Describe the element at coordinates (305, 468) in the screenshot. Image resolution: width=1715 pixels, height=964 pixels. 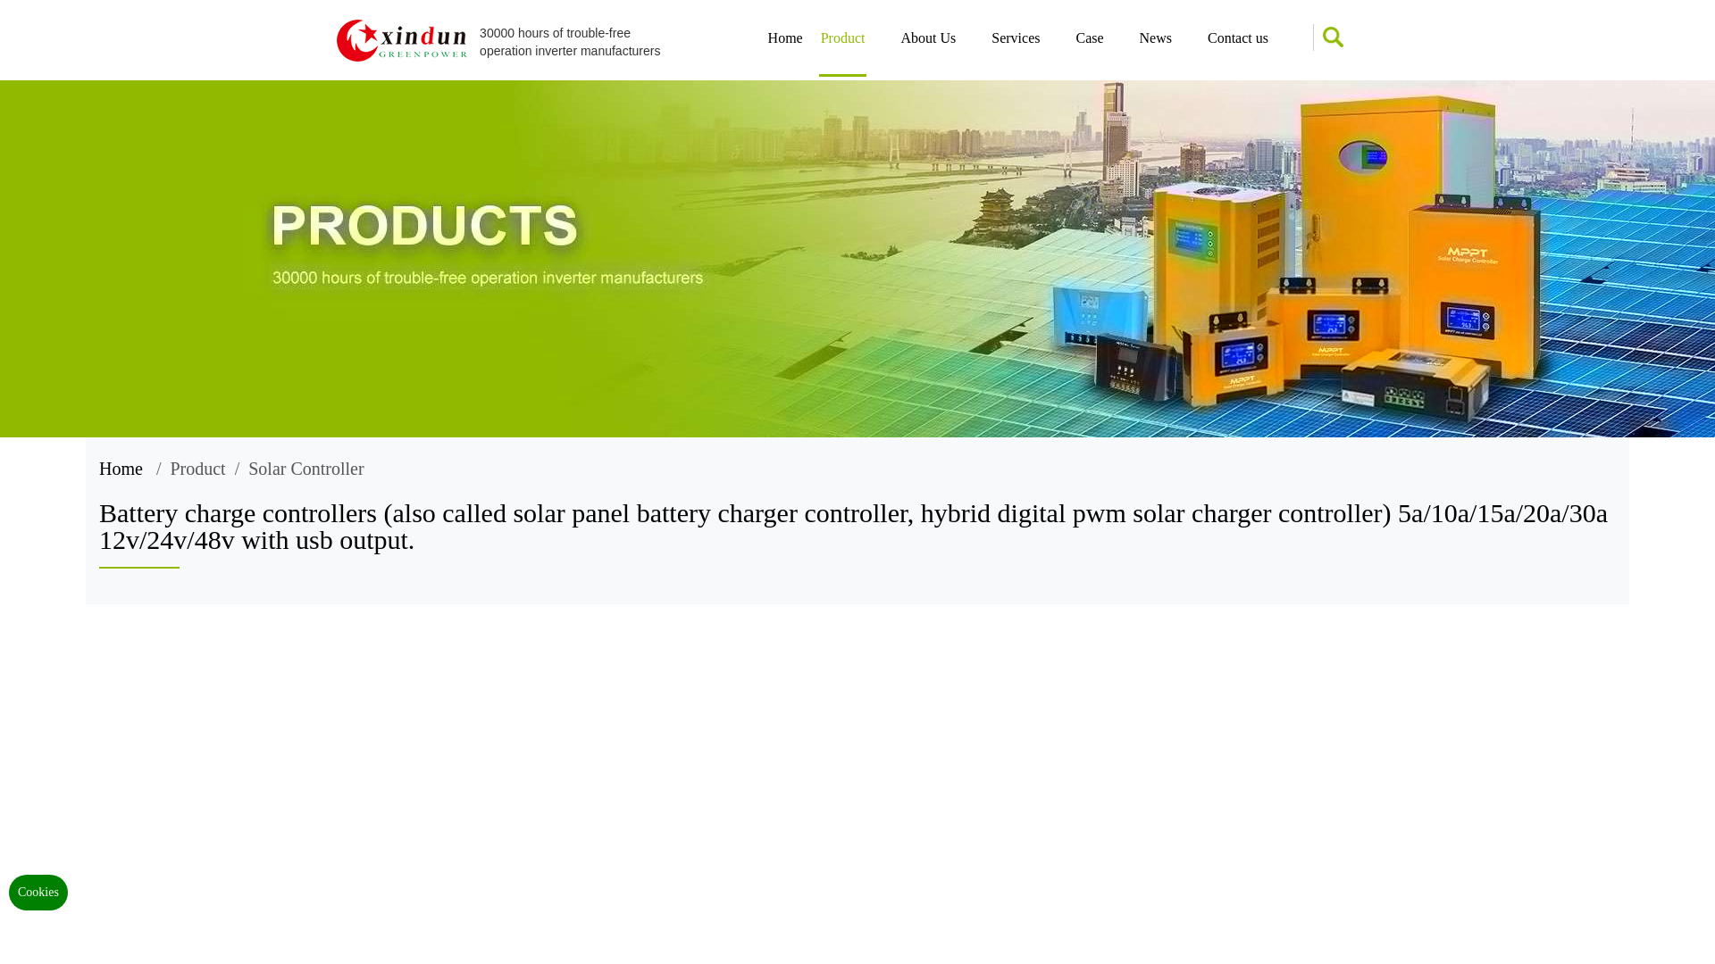
I see `Solar Controller` at that location.